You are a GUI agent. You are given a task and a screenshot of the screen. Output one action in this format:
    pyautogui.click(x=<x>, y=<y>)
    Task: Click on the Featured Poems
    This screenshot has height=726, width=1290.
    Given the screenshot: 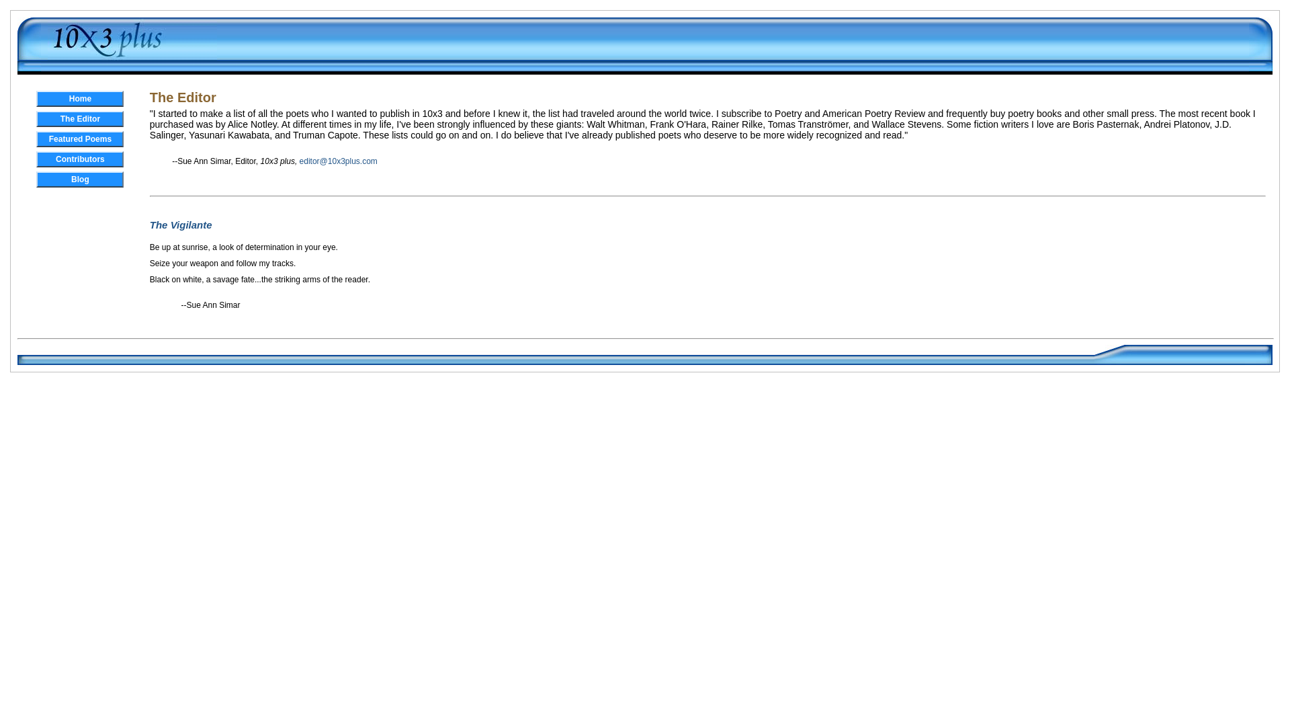 What is the action you would take?
    pyautogui.click(x=80, y=139)
    